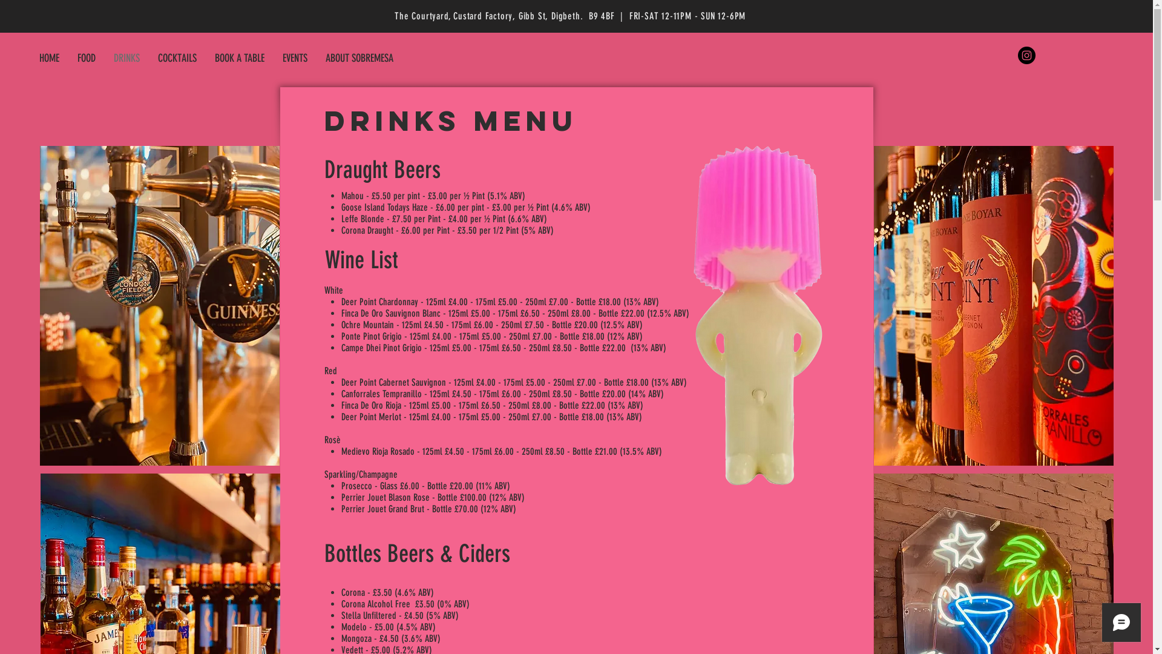  What do you see at coordinates (177, 58) in the screenshot?
I see `COCKTAILS` at bounding box center [177, 58].